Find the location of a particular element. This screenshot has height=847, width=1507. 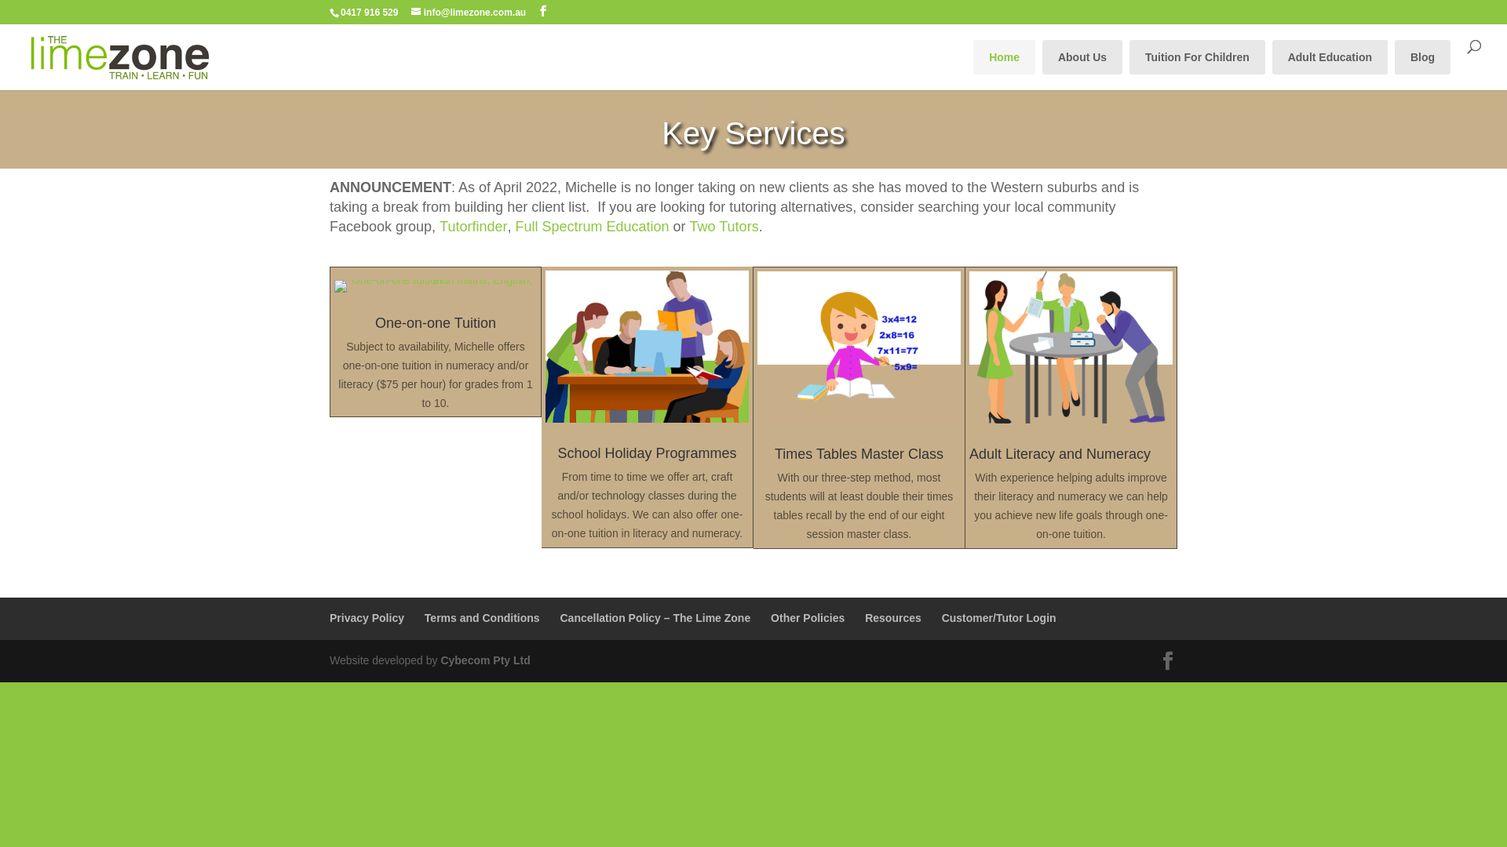

Customer/Tutor Login is located at coordinates (999, 618).